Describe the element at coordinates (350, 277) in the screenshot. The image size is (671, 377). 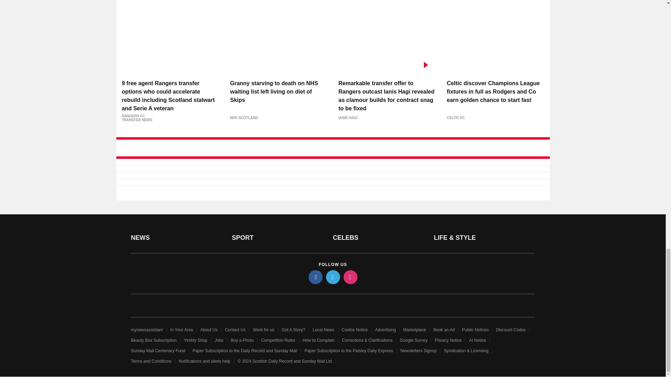
I see `instagram` at that location.